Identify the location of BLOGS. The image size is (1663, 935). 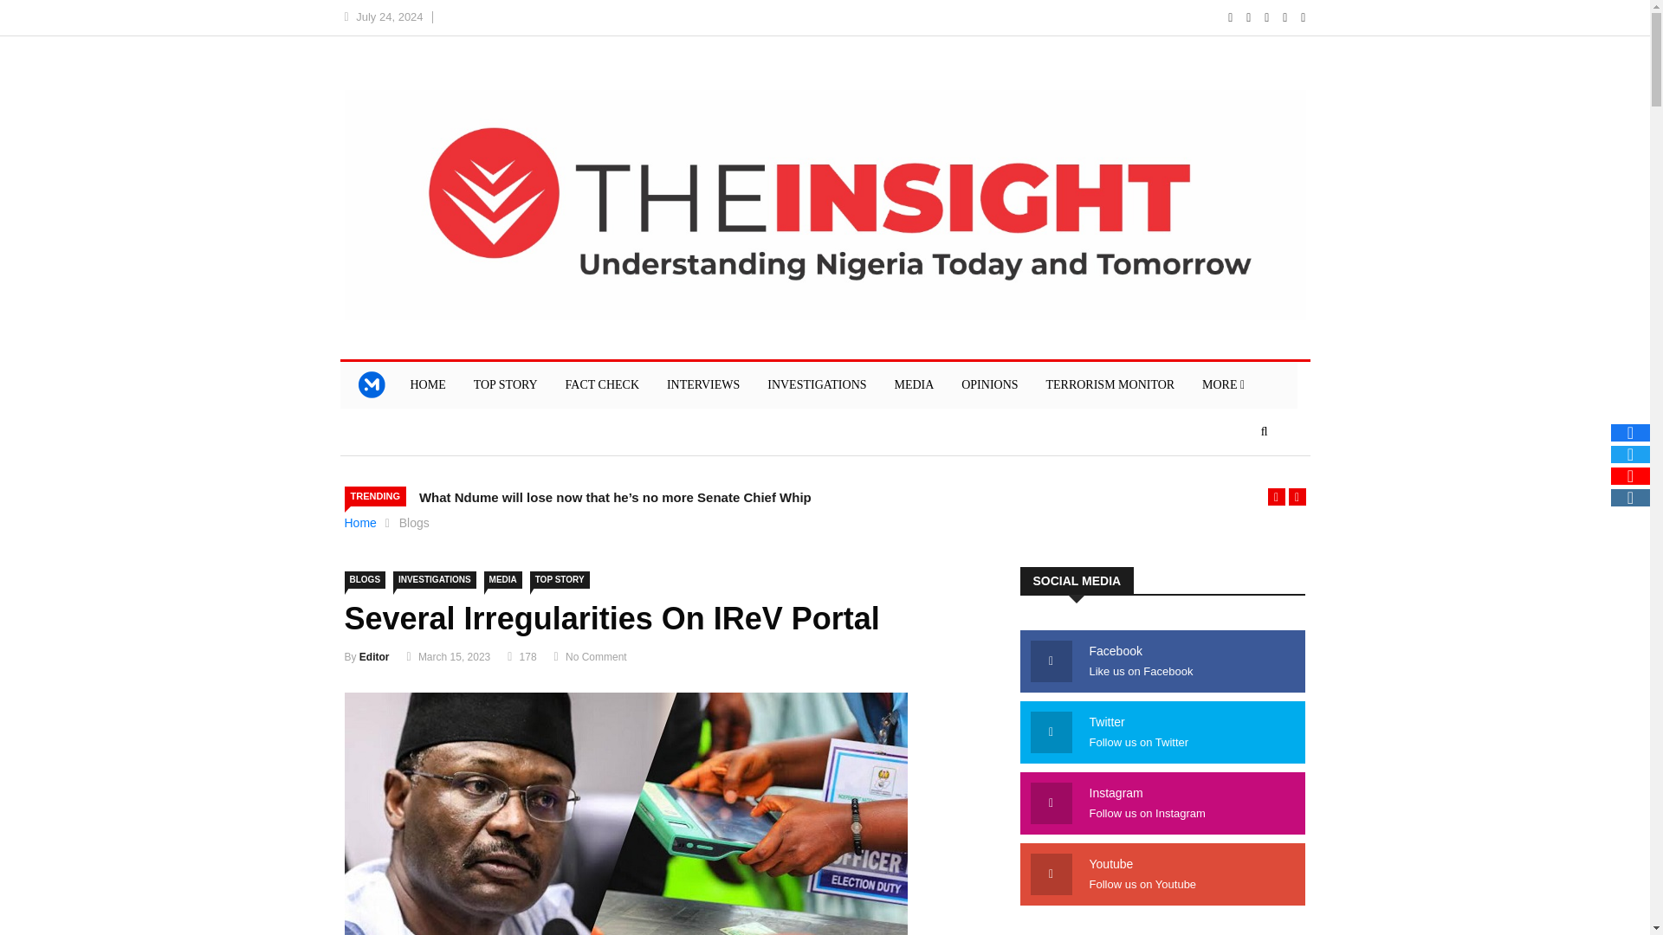
(365, 580).